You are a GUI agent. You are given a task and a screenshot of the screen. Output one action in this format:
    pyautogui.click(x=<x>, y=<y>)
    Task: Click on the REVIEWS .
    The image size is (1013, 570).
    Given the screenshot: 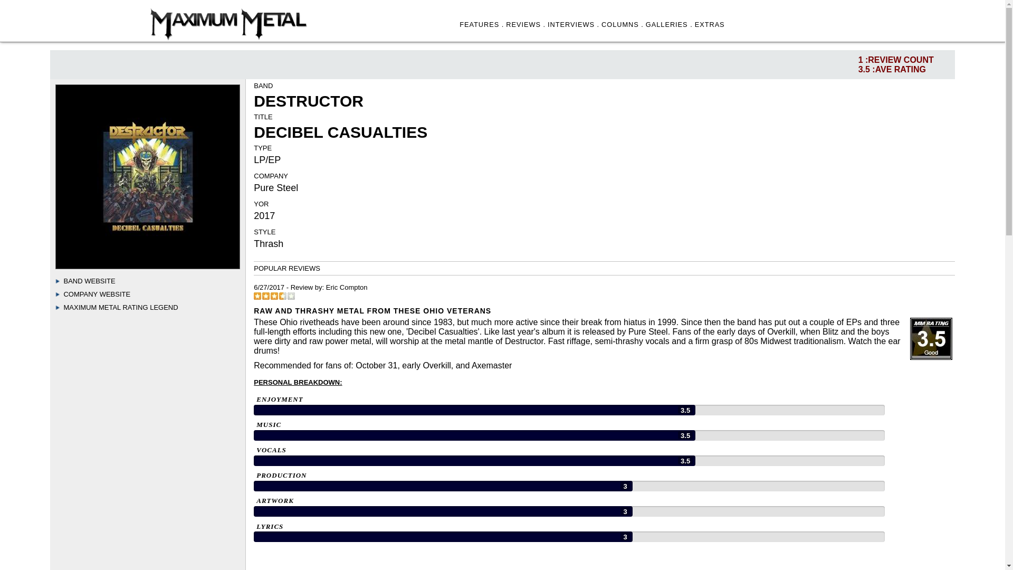 What is the action you would take?
    pyautogui.click(x=525, y=24)
    